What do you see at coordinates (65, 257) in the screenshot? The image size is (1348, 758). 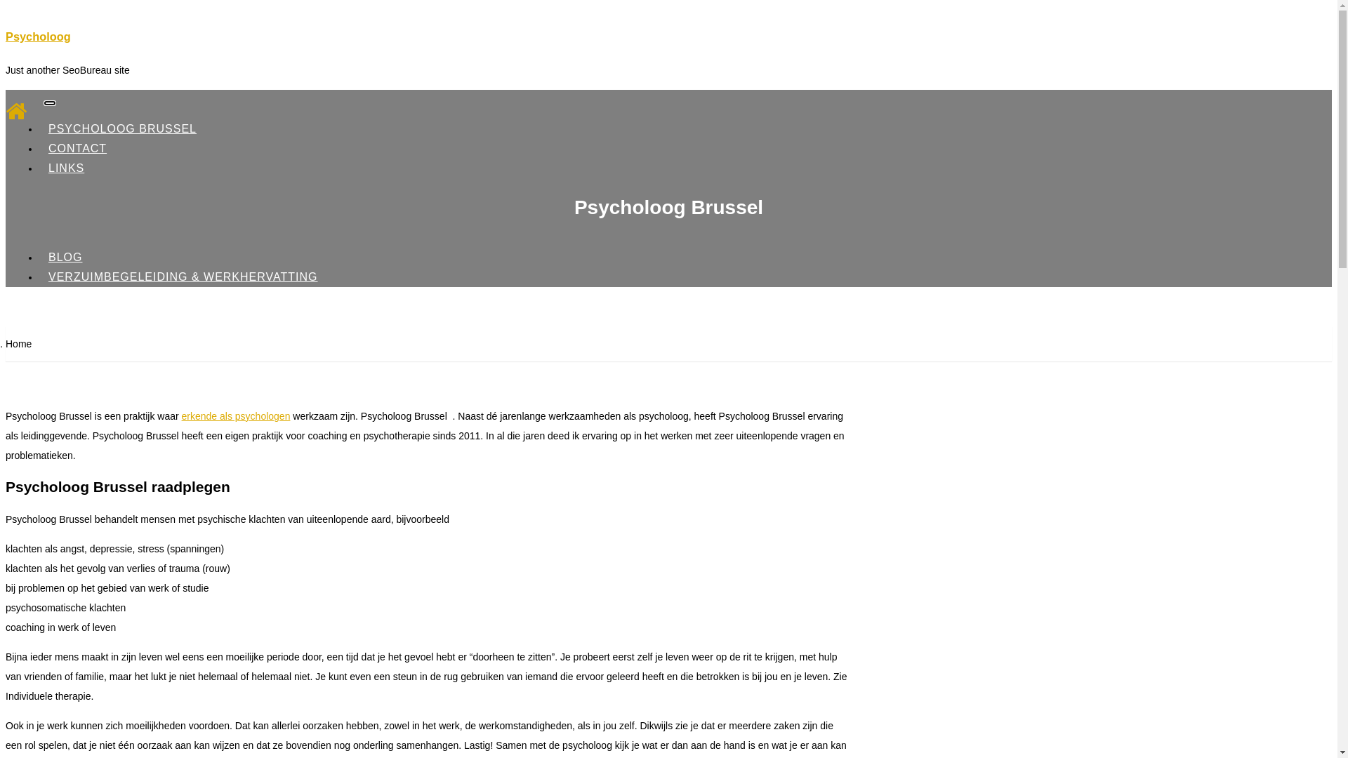 I see `BLOG` at bounding box center [65, 257].